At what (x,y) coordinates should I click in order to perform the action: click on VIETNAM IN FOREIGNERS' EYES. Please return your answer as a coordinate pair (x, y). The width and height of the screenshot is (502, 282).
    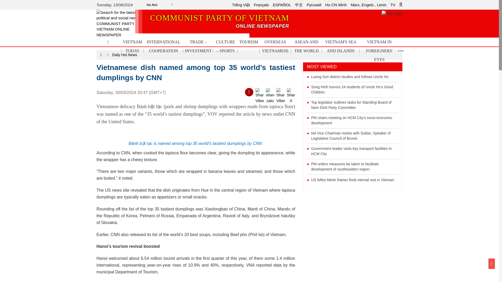
    Looking at the image, I should click on (379, 51).